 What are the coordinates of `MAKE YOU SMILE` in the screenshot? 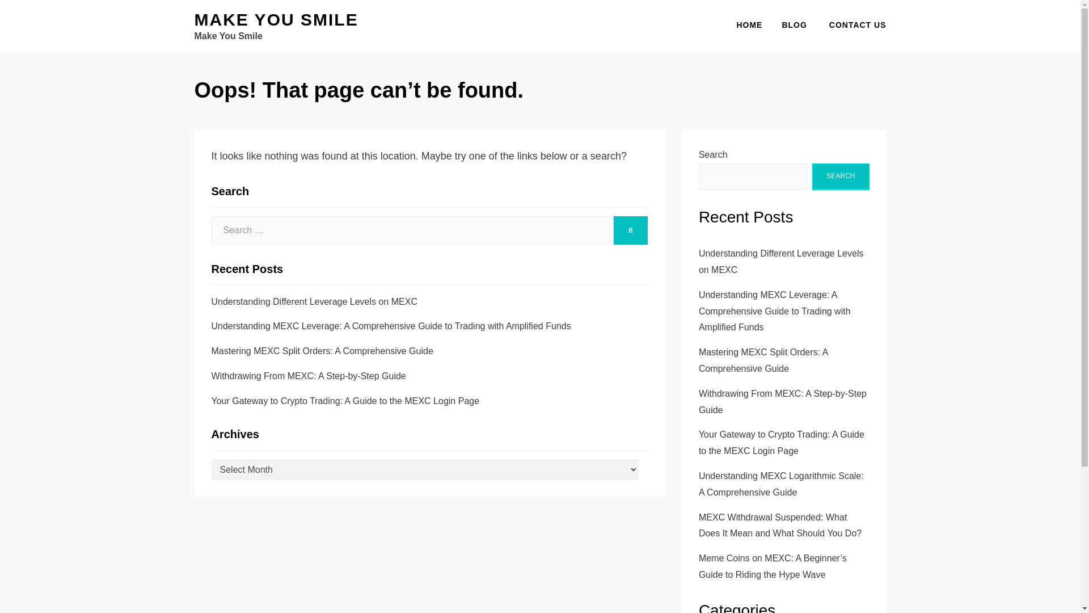 It's located at (276, 19).